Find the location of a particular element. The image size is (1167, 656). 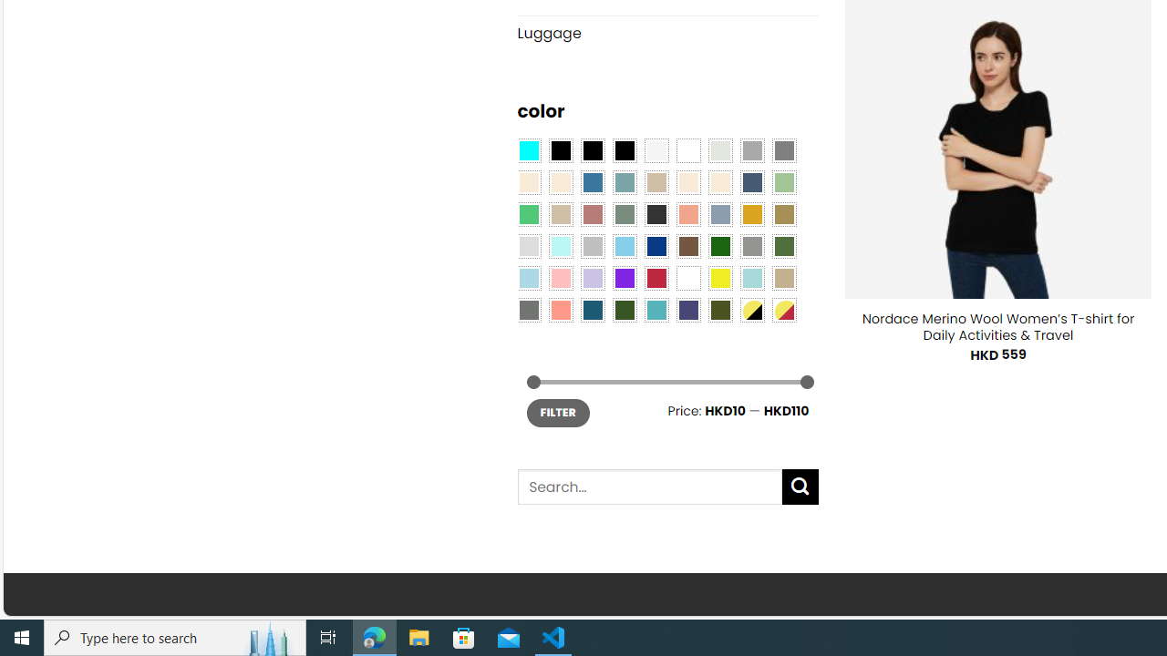

Sage is located at coordinates (624, 213).